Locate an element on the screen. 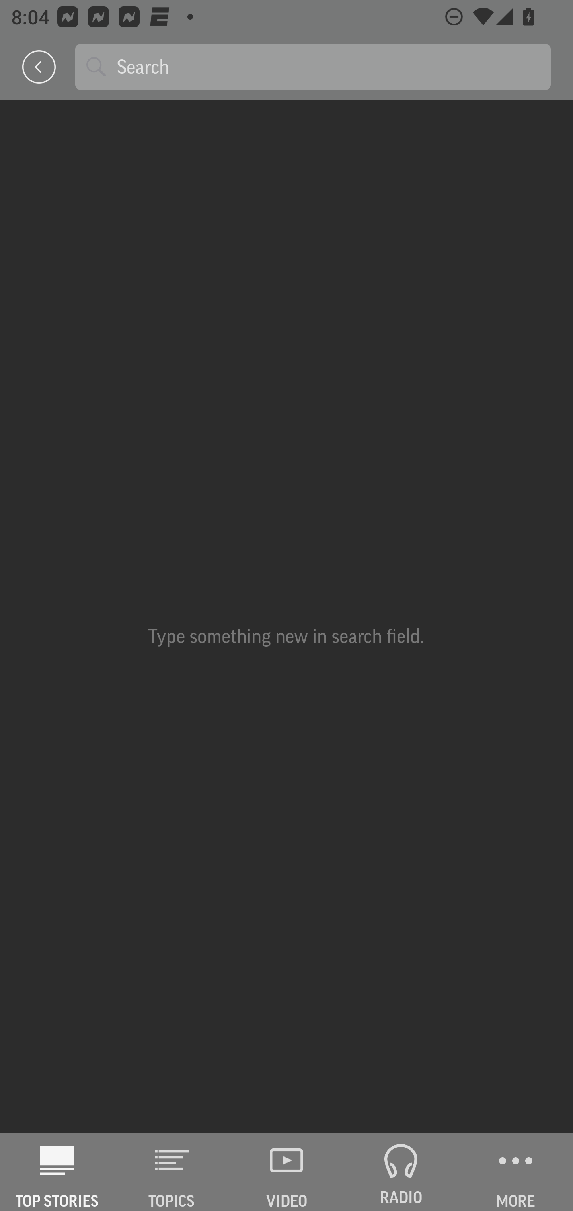 The image size is (573, 1211). RADIO is located at coordinates (401, 1172).